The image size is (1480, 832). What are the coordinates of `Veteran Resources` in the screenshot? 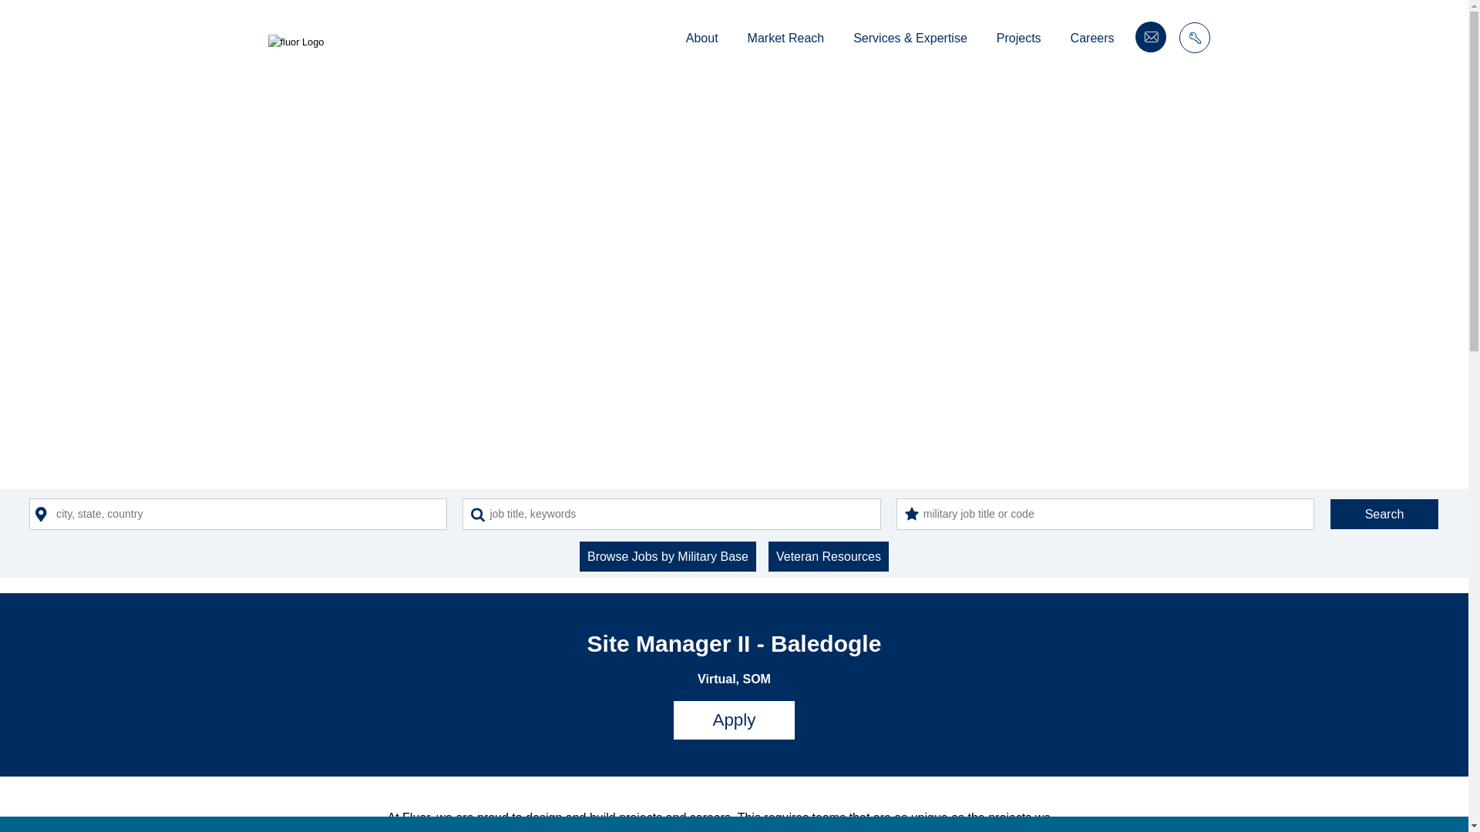 It's located at (828, 556).